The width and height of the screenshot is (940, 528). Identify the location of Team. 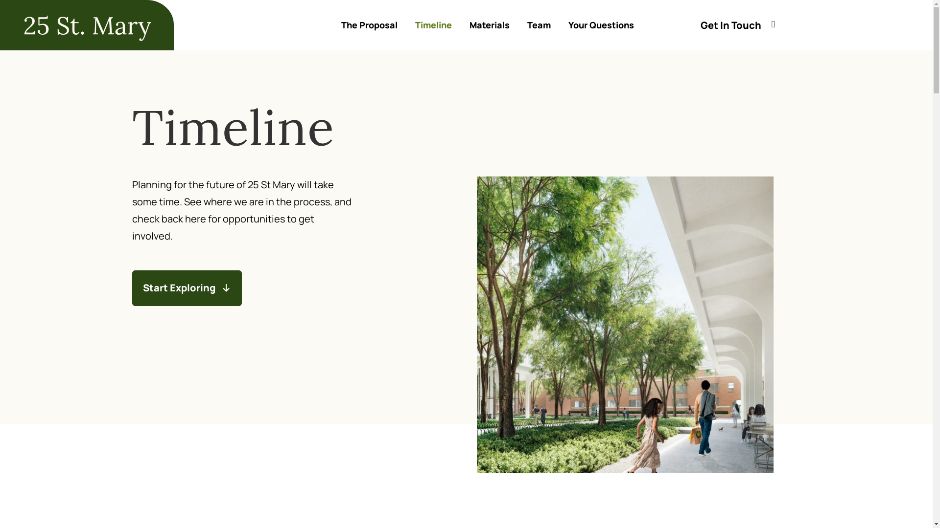
(539, 25).